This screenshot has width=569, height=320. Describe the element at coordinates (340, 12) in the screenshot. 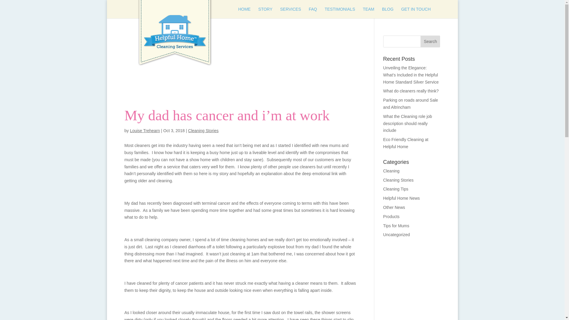

I see `TESTIMONIALS` at that location.